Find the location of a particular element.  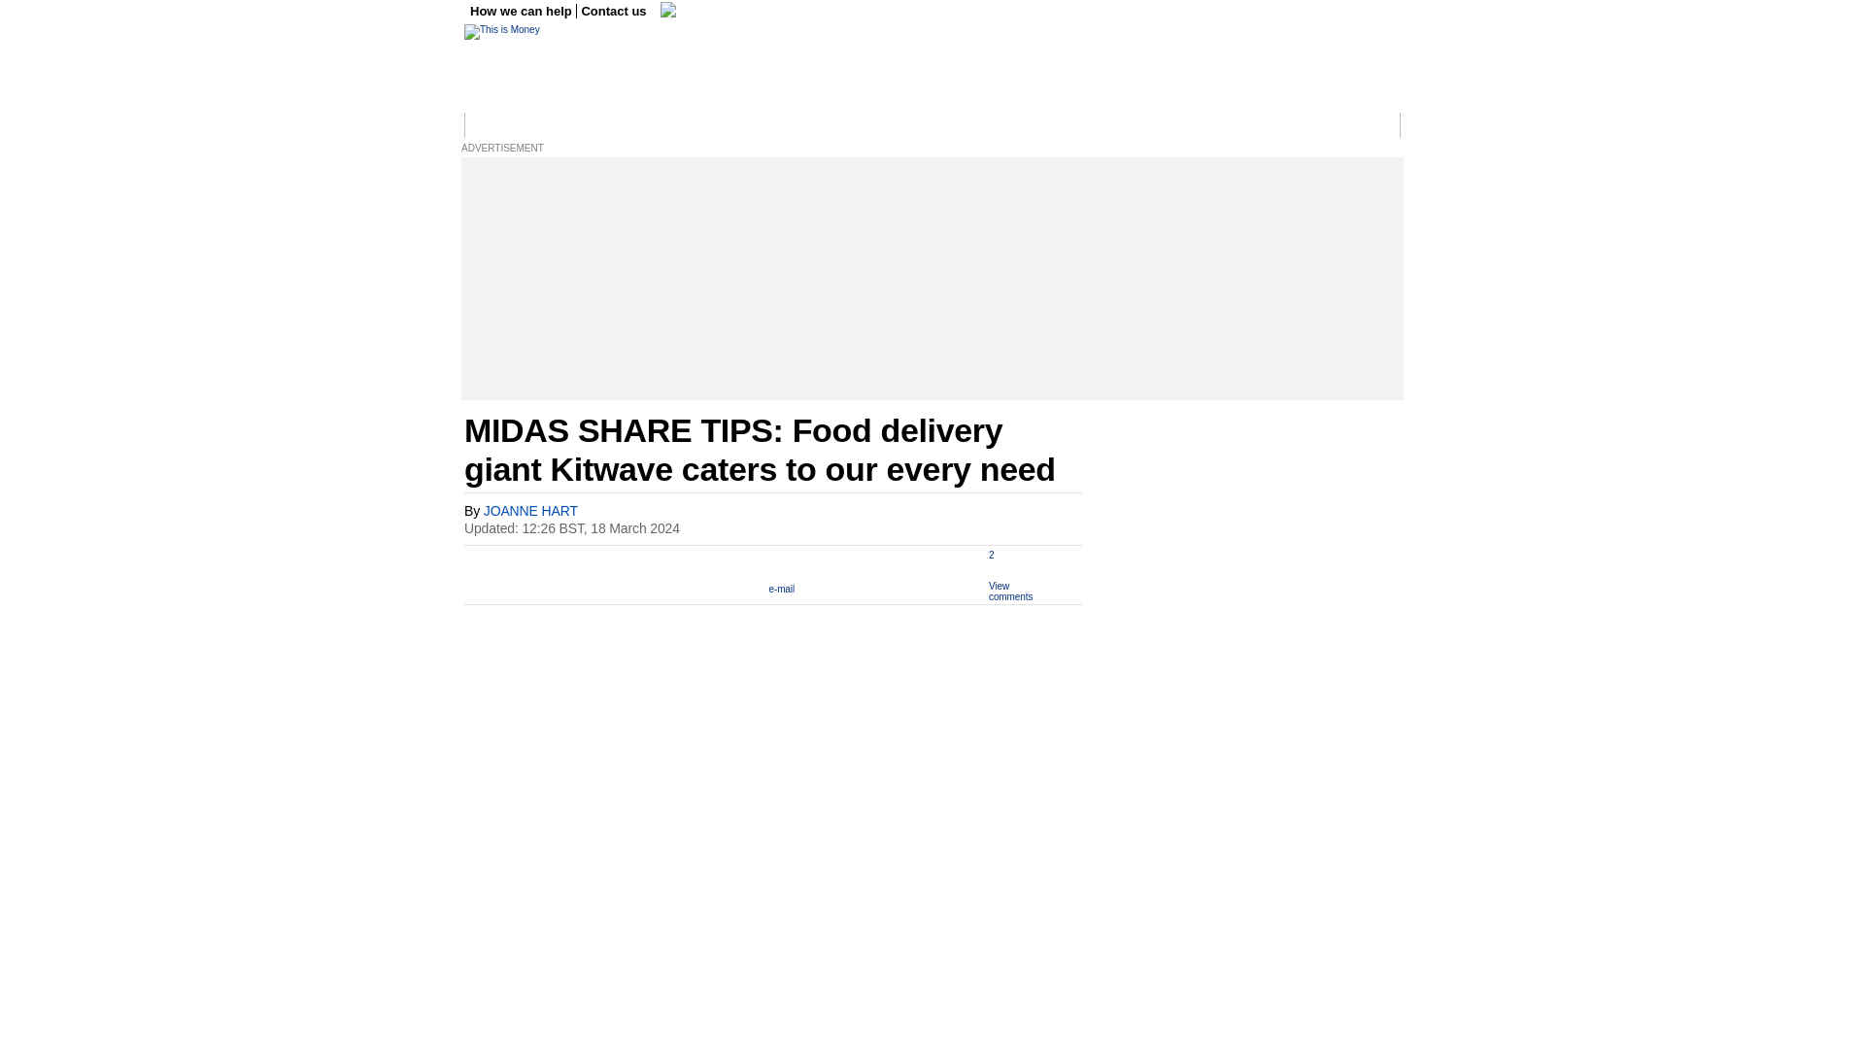

Pensions is located at coordinates (1053, 125).